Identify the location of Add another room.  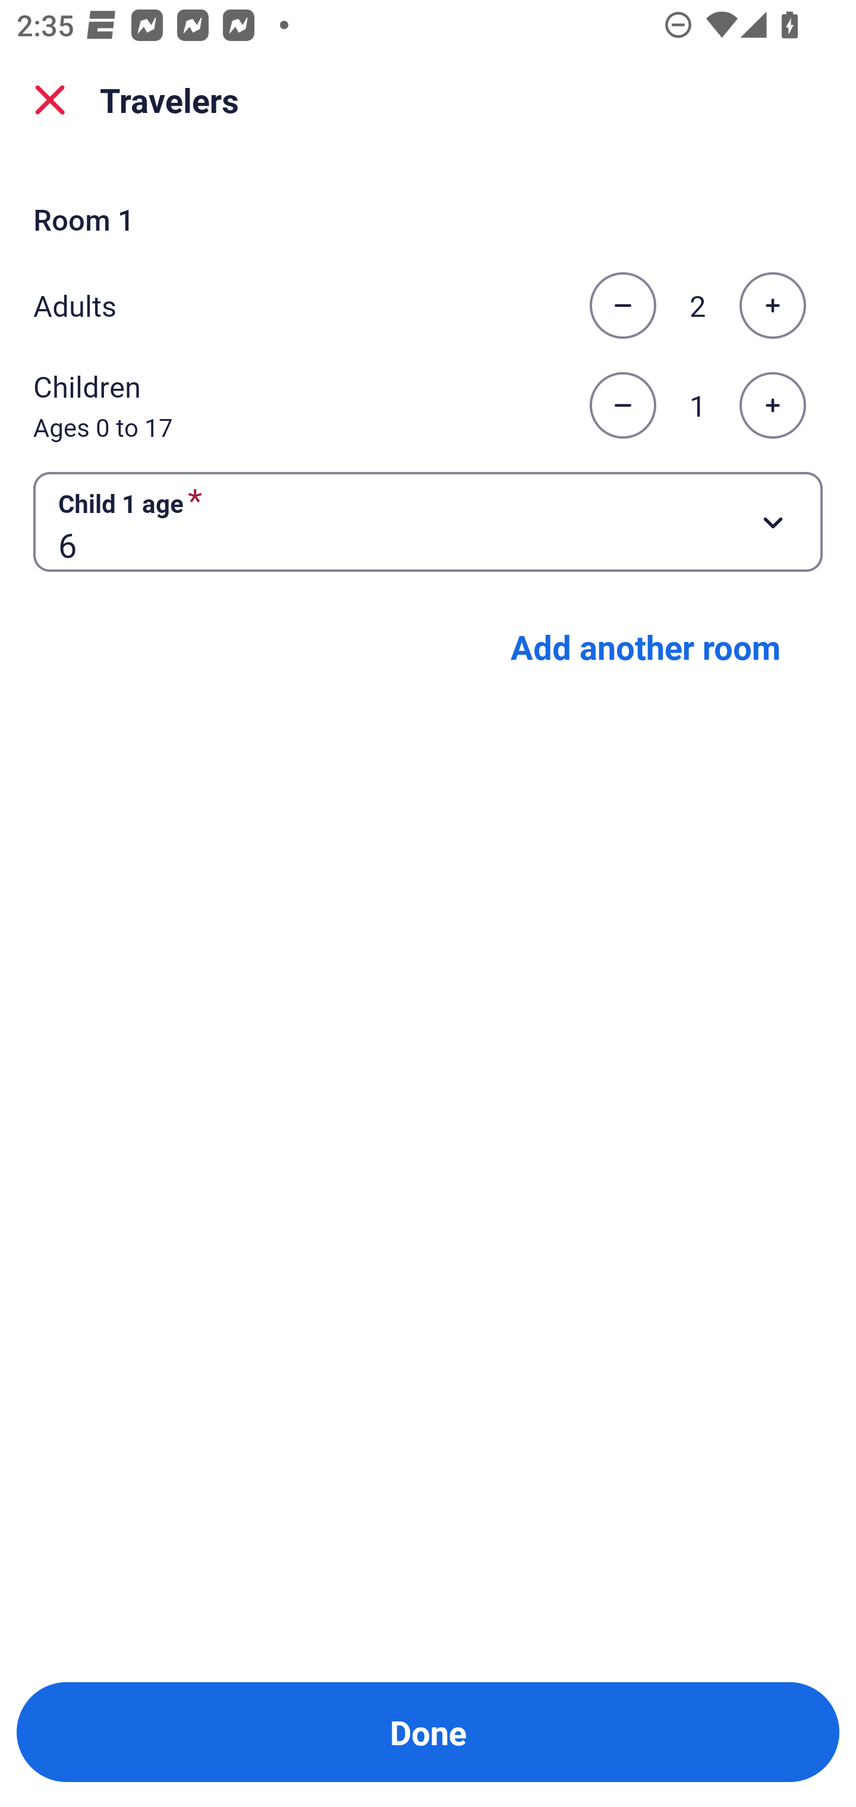
(646, 647).